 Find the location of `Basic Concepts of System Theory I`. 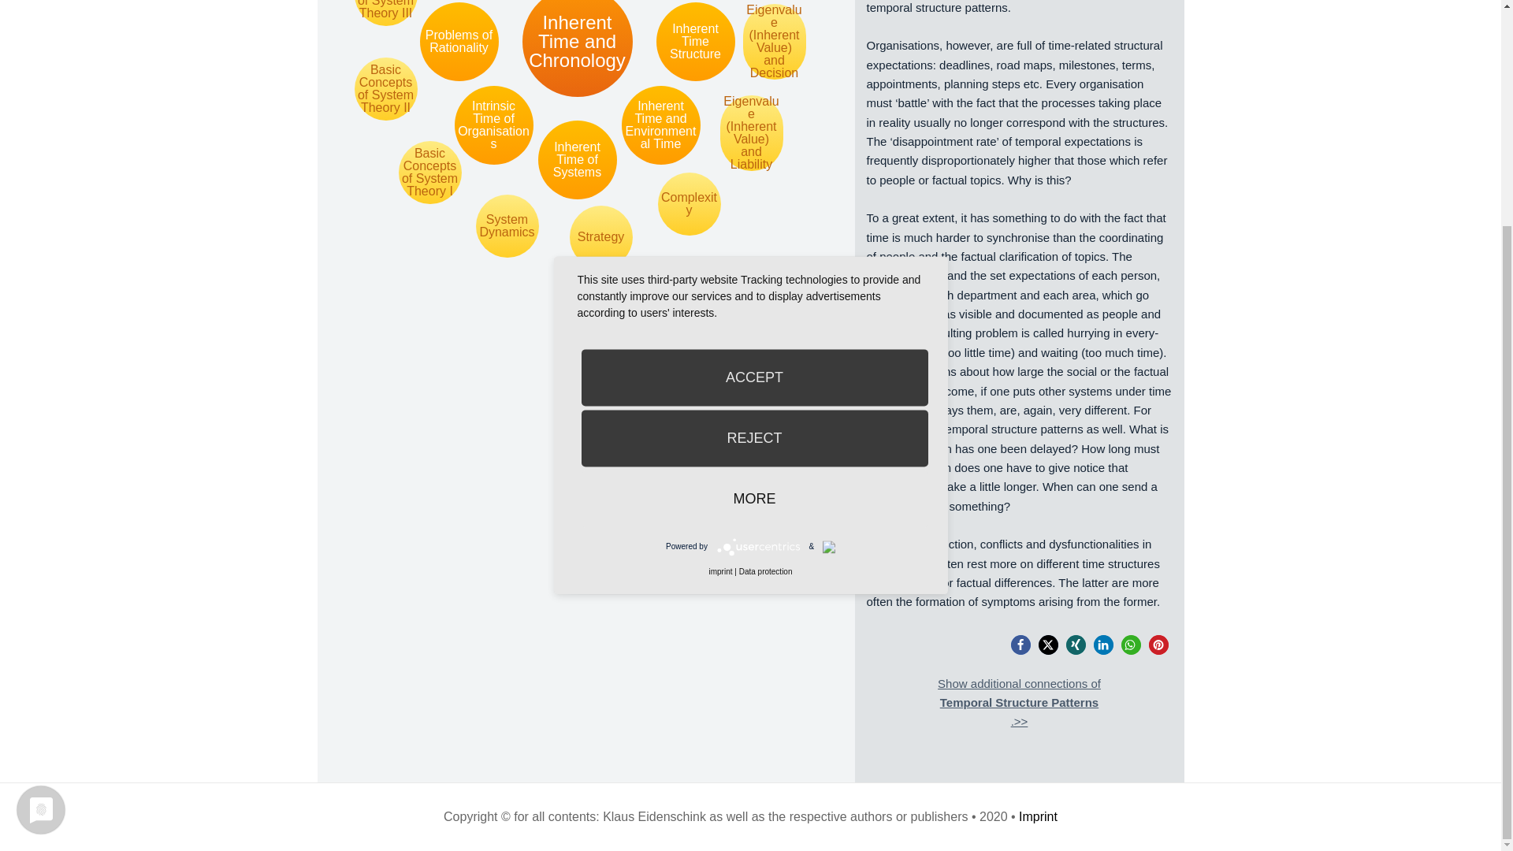

Basic Concepts of System Theory I is located at coordinates (430, 173).